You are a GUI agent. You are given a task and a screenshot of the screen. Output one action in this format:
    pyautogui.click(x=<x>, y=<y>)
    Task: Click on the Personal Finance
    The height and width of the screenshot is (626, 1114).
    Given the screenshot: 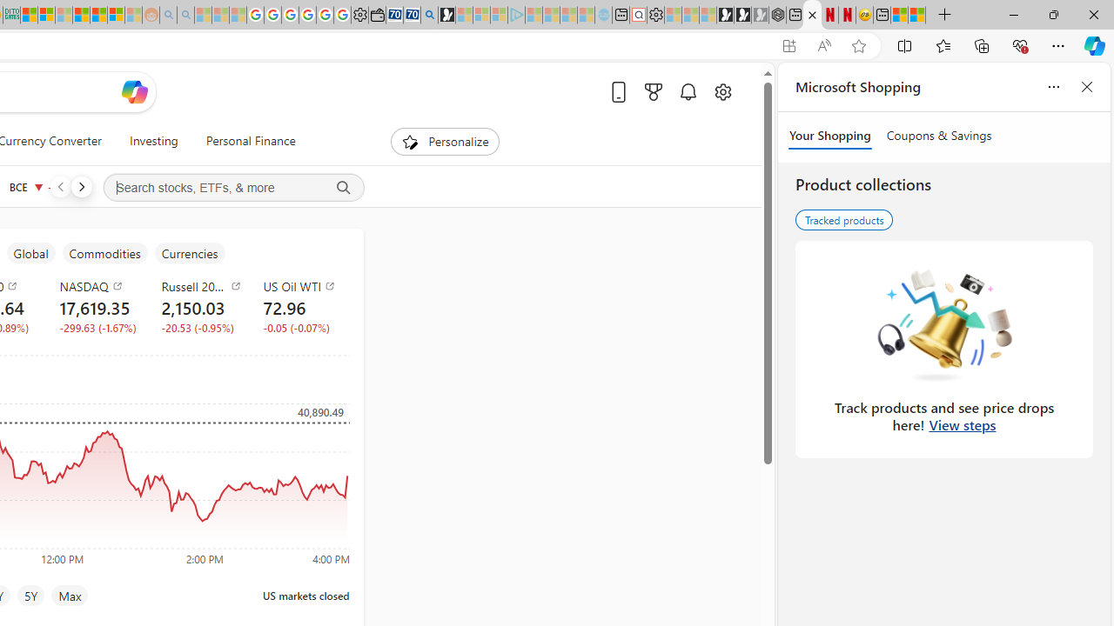 What is the action you would take?
    pyautogui.click(x=251, y=141)
    